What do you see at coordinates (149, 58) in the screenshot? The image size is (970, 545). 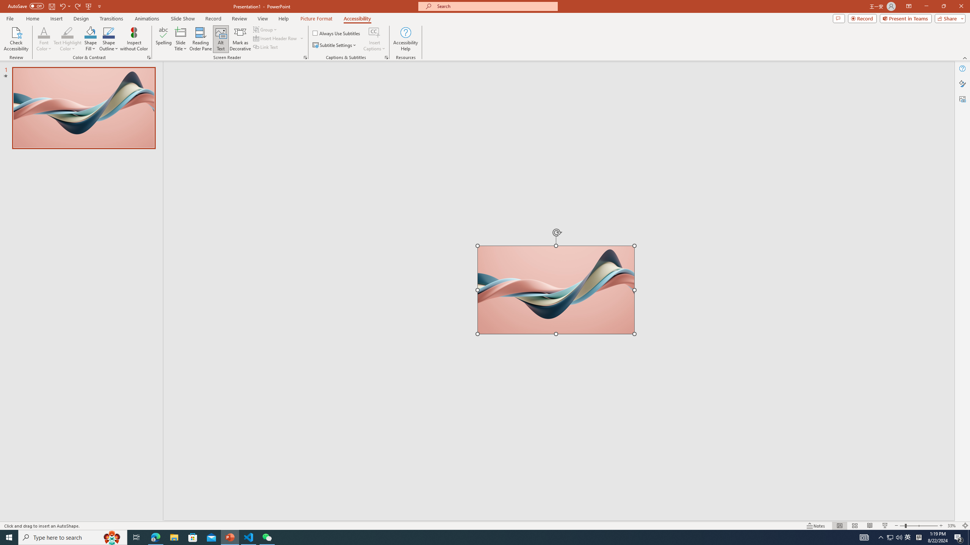 I see `Color & Contrast` at bounding box center [149, 58].